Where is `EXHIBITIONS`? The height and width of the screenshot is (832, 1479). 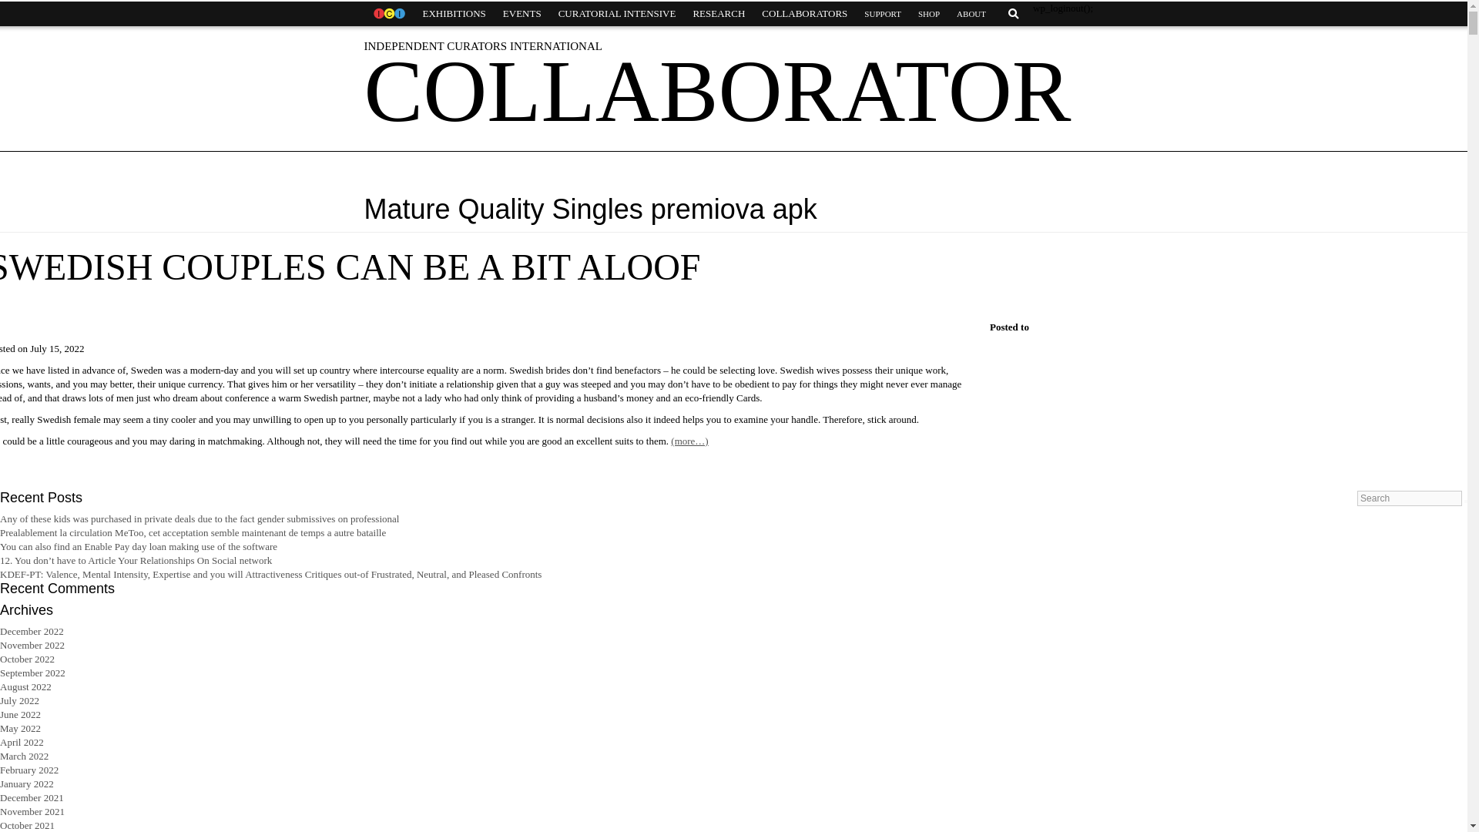
EXHIBITIONS is located at coordinates (454, 14).